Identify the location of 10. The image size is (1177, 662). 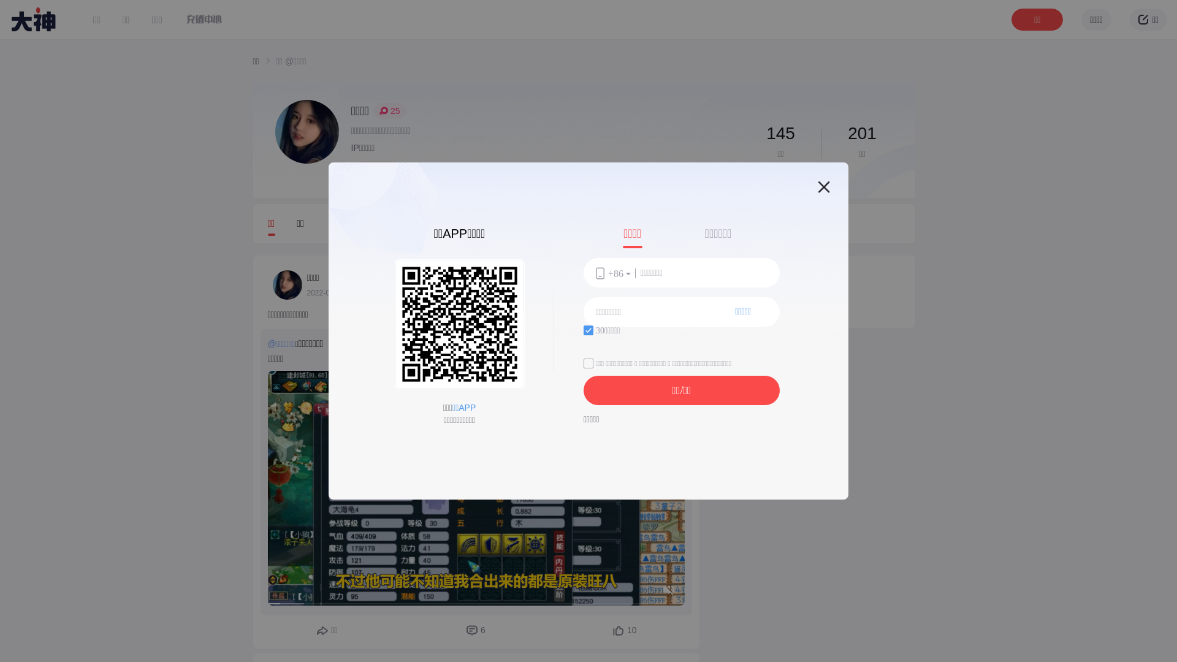
(625, 631).